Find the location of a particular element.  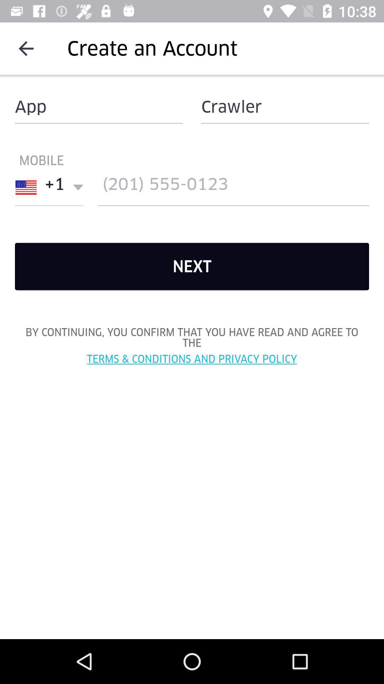

select the text below the create an account is located at coordinates (99, 107).